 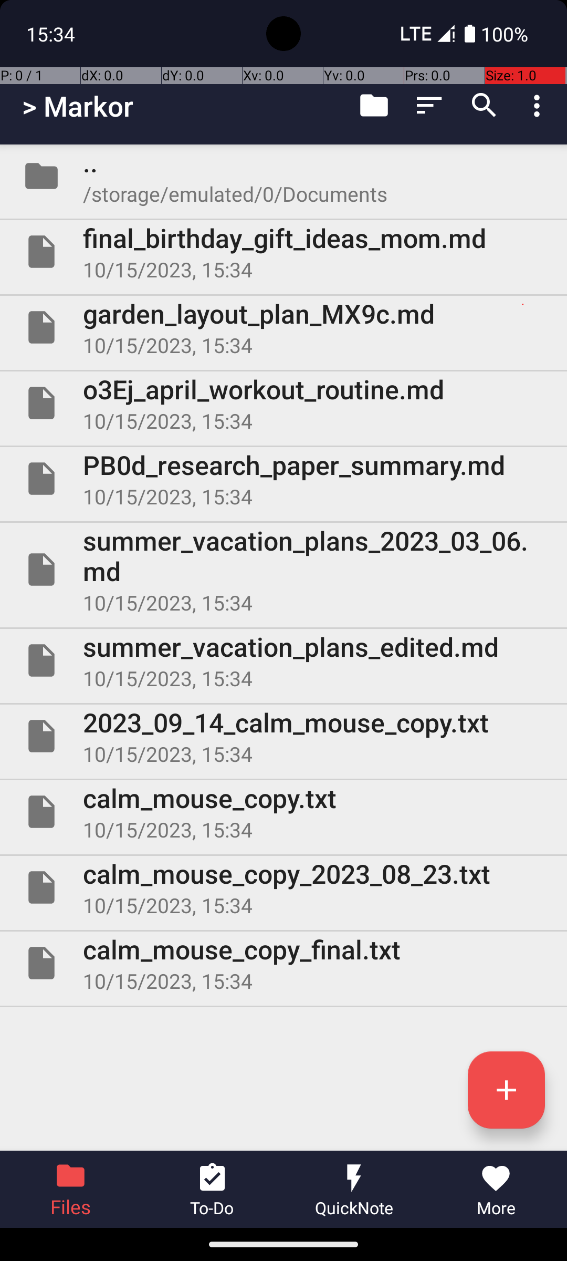 I want to click on File summer_vacation_plans_edited.md , so click(x=283, y=660).